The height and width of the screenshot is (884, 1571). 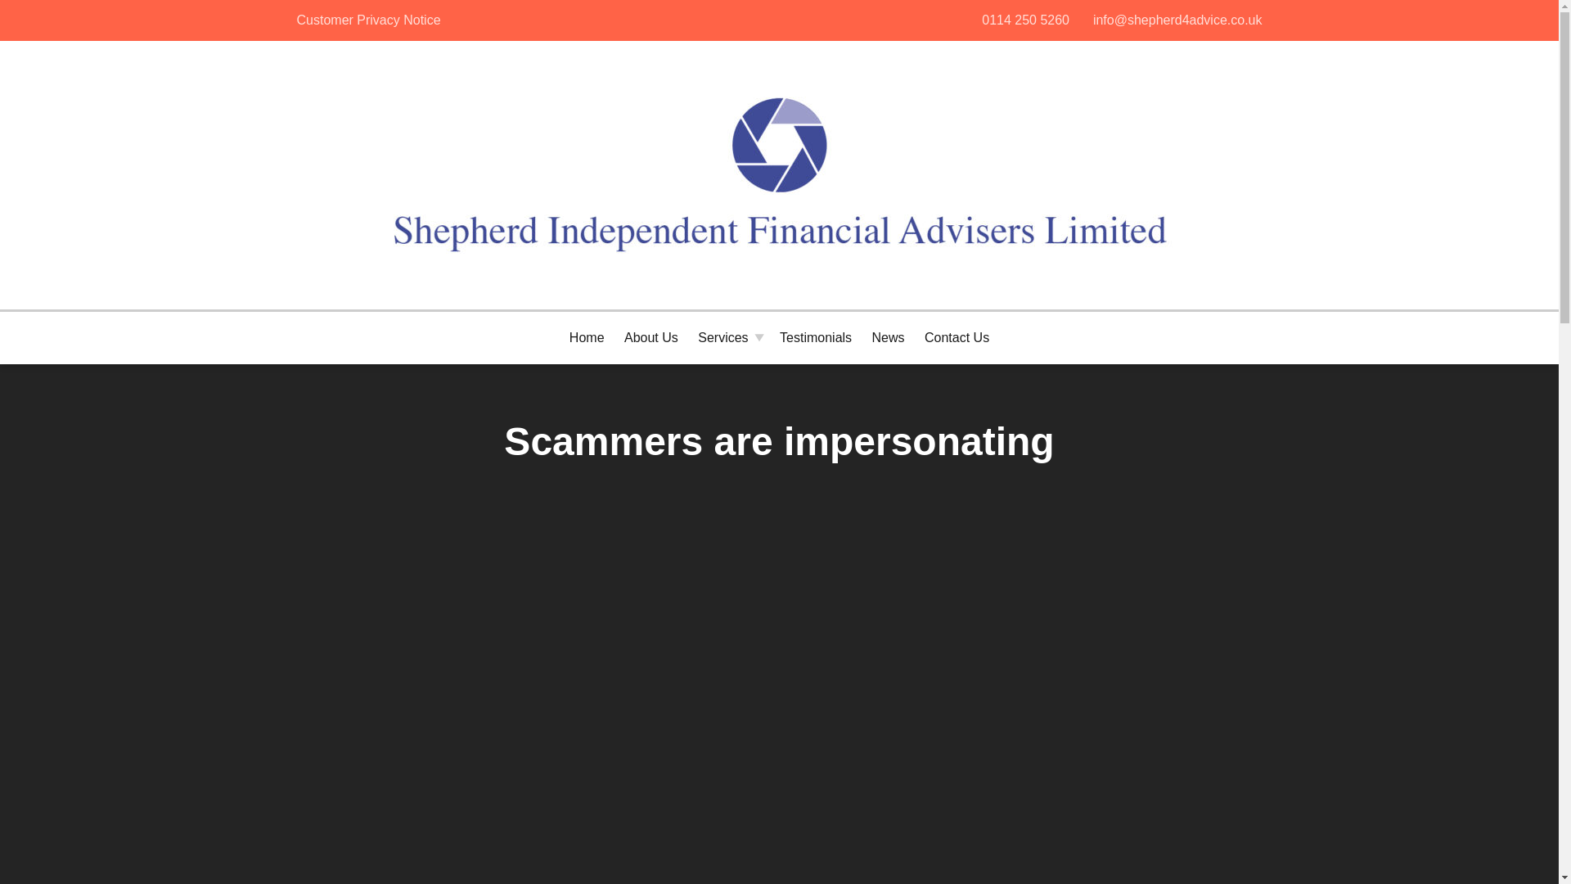 What do you see at coordinates (815, 337) in the screenshot?
I see `Contact Us` at bounding box center [815, 337].